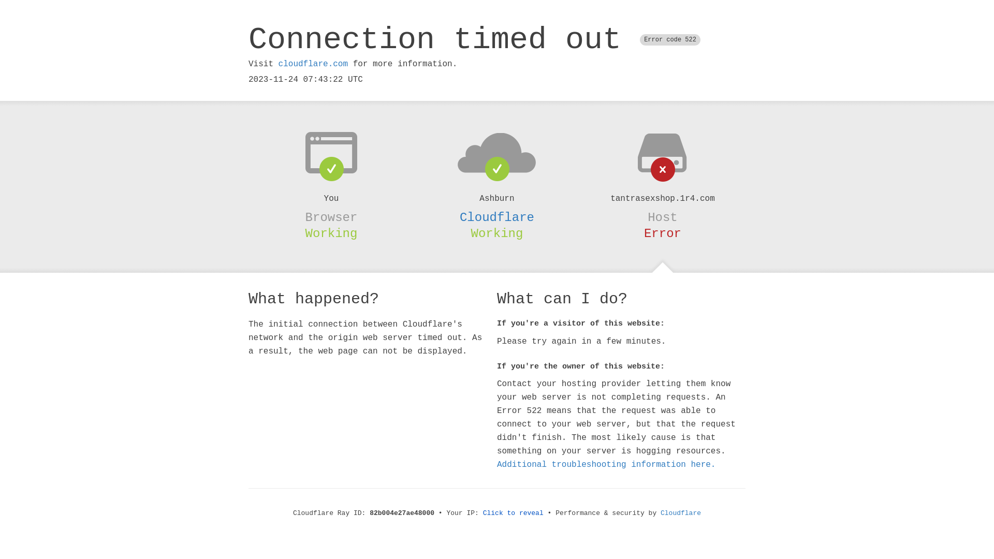  Describe the element at coordinates (497, 217) in the screenshot. I see `Cloudflare` at that location.